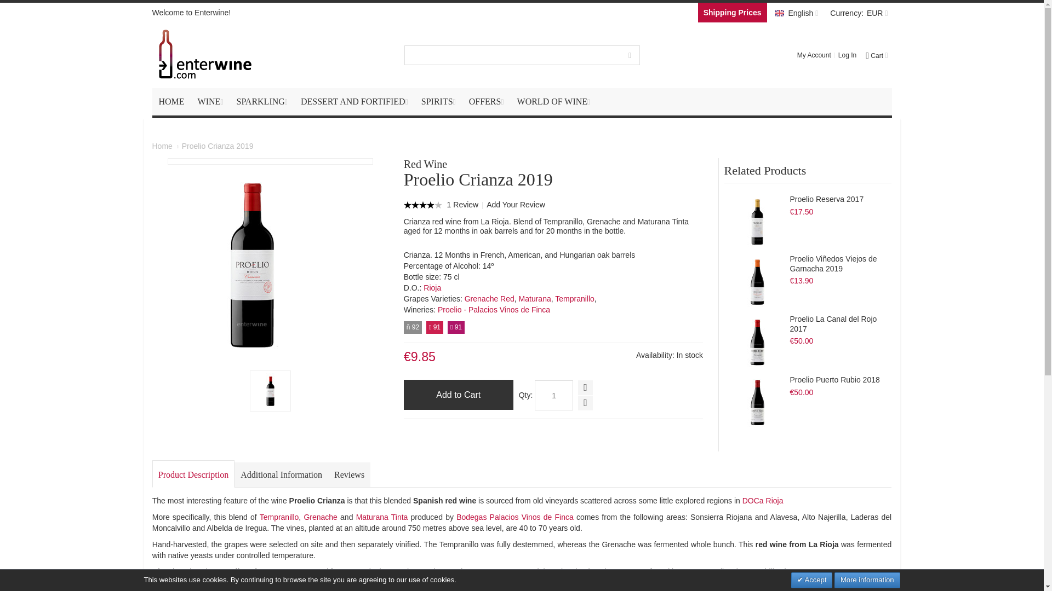 Image resolution: width=1052 pixels, height=591 pixels. What do you see at coordinates (814, 55) in the screenshot?
I see `My Account` at bounding box center [814, 55].